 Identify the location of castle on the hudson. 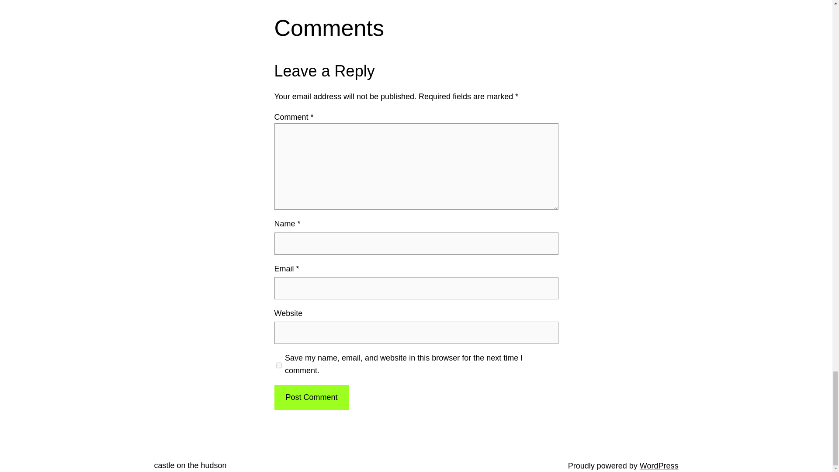
(190, 465).